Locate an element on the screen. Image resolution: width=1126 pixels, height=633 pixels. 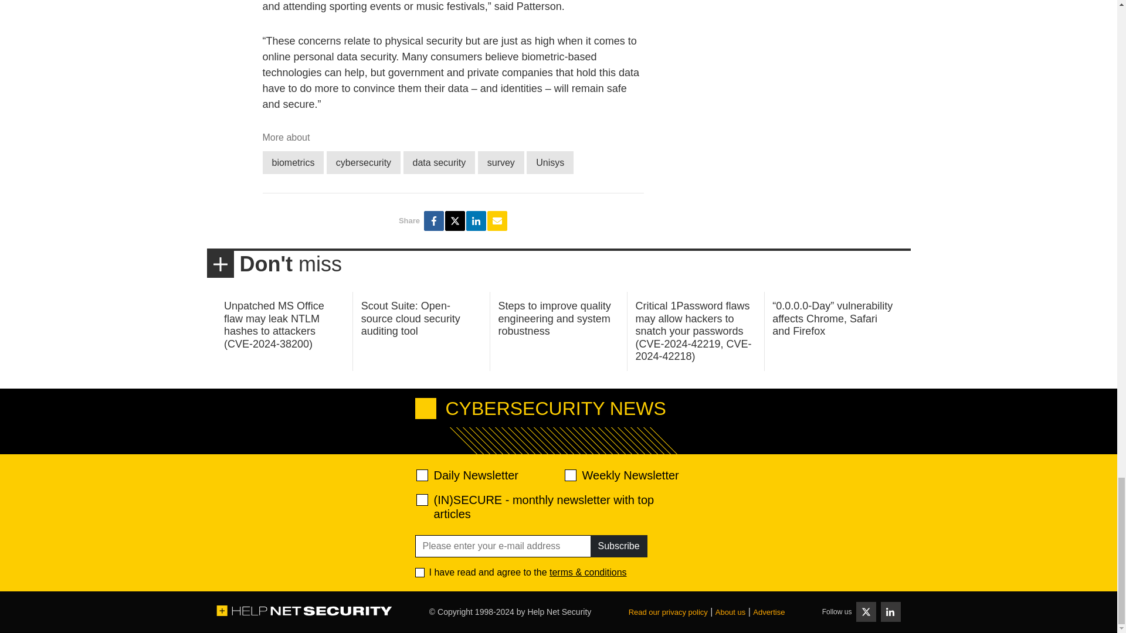
Unisys is located at coordinates (550, 163).